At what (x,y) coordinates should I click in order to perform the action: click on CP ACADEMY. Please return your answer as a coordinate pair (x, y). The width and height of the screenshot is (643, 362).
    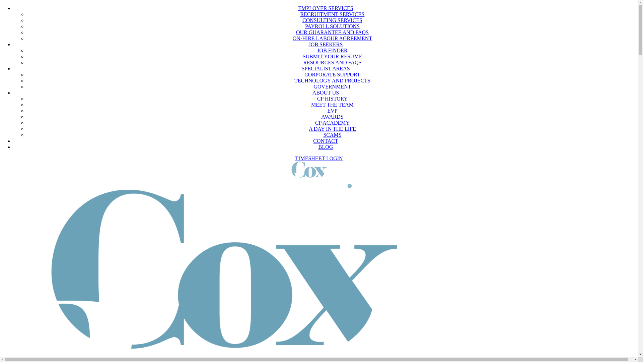
    Looking at the image, I should click on (332, 123).